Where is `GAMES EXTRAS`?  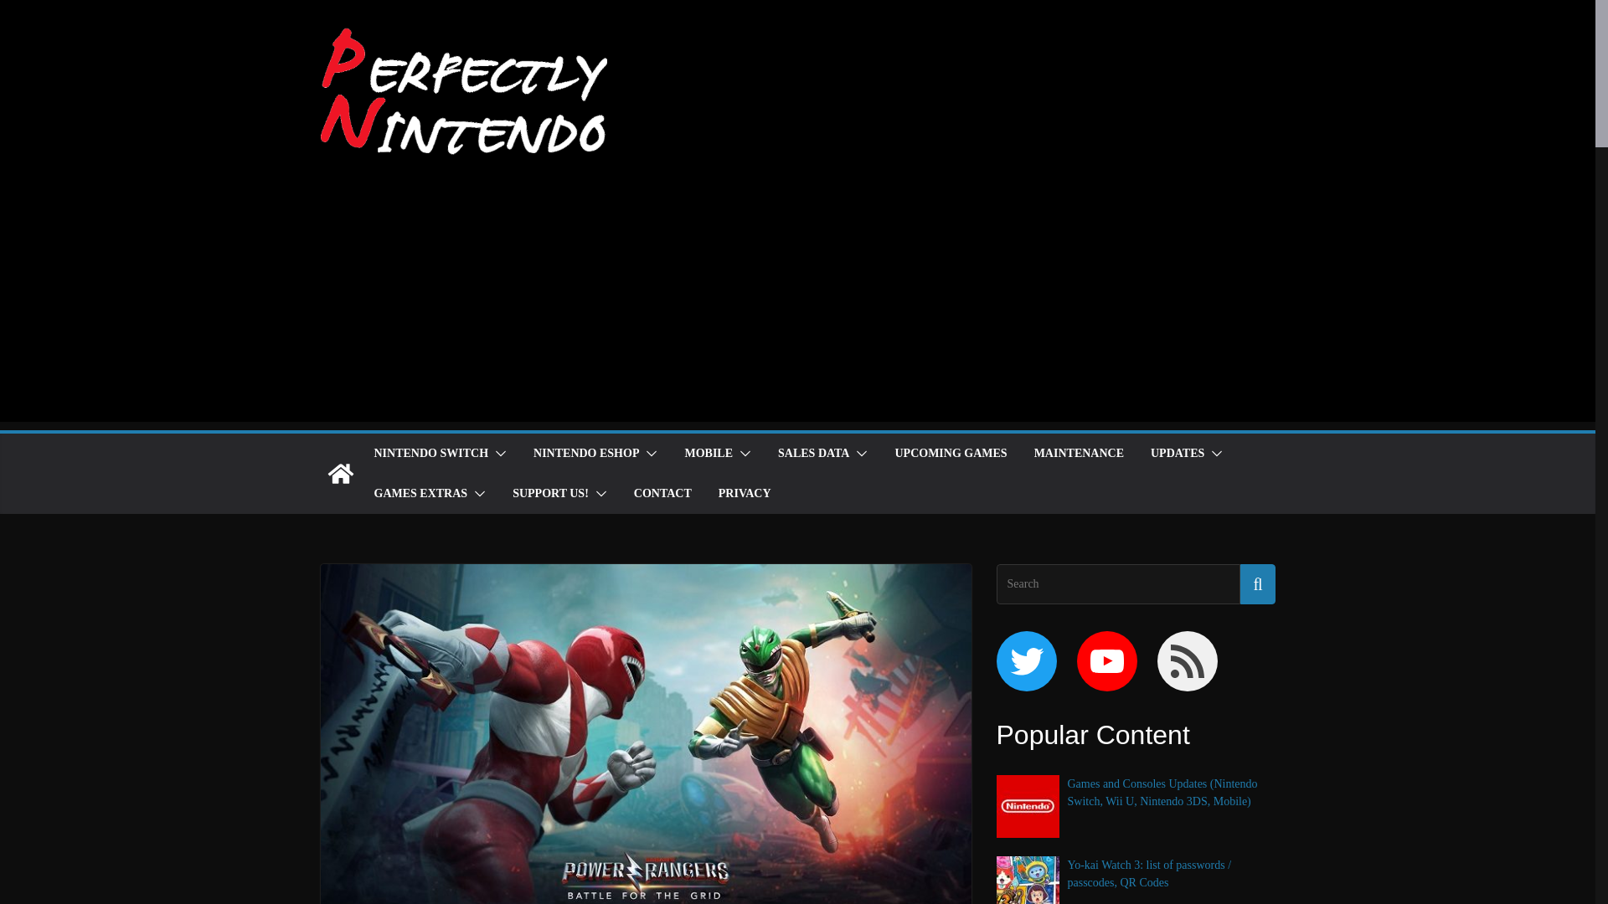 GAMES EXTRAS is located at coordinates (420, 493).